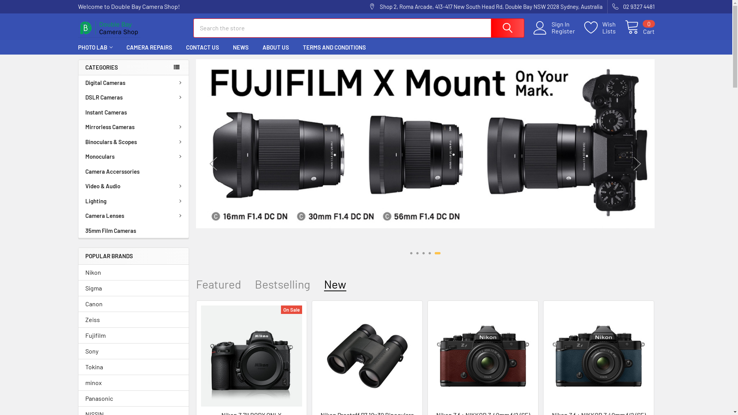 This screenshot has height=415, width=738. What do you see at coordinates (134, 351) in the screenshot?
I see `Sony` at bounding box center [134, 351].